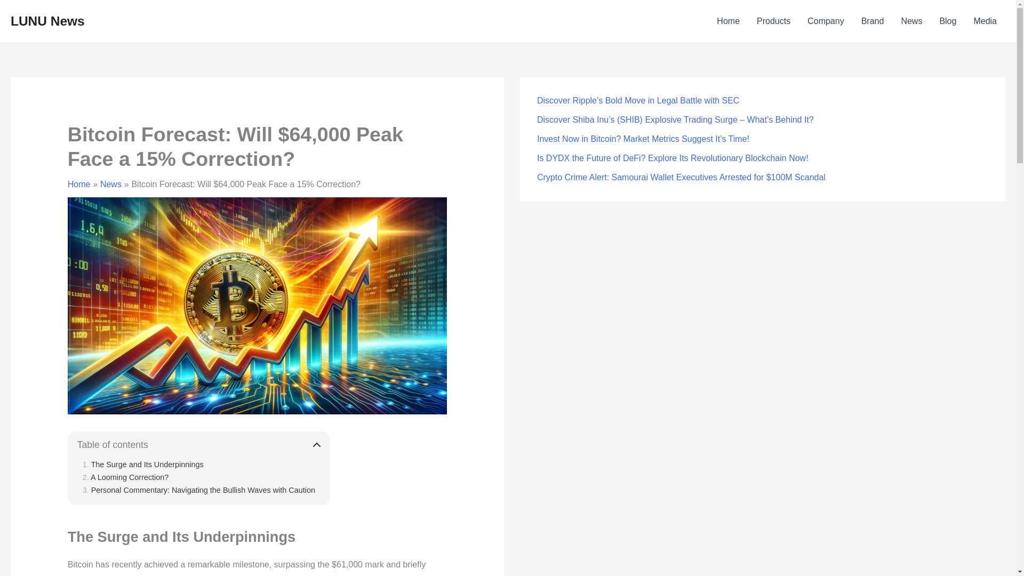  Describe the element at coordinates (729, 21) in the screenshot. I see `Home` at that location.